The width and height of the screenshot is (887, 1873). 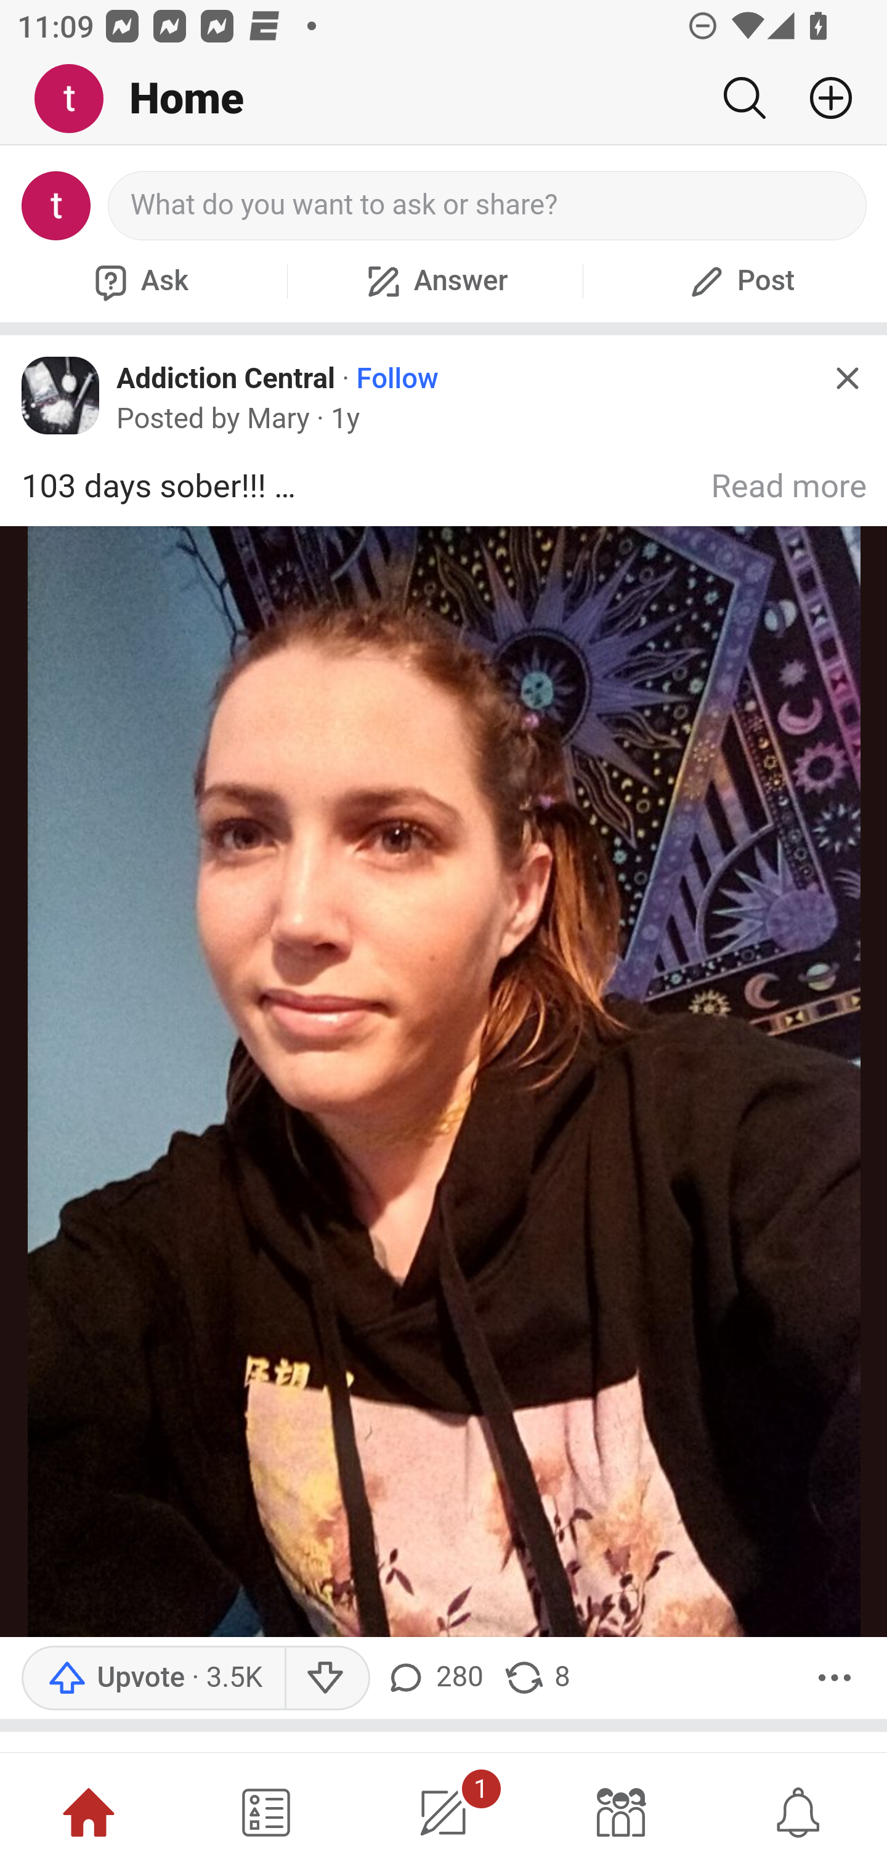 What do you see at coordinates (835, 1677) in the screenshot?
I see `More` at bounding box center [835, 1677].